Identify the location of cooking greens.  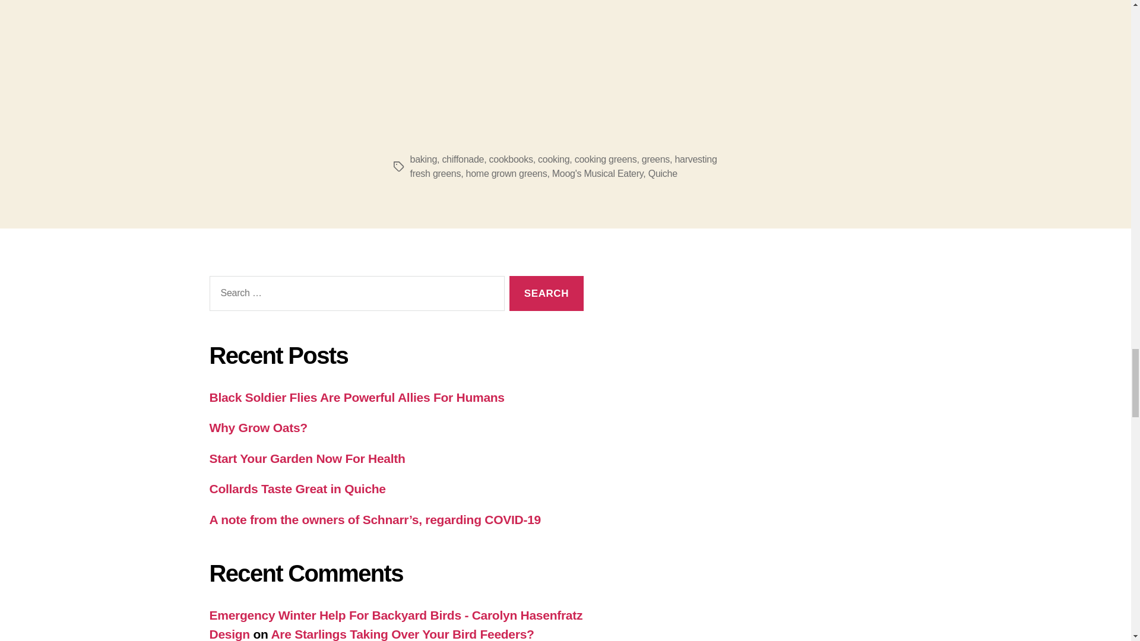
(606, 159).